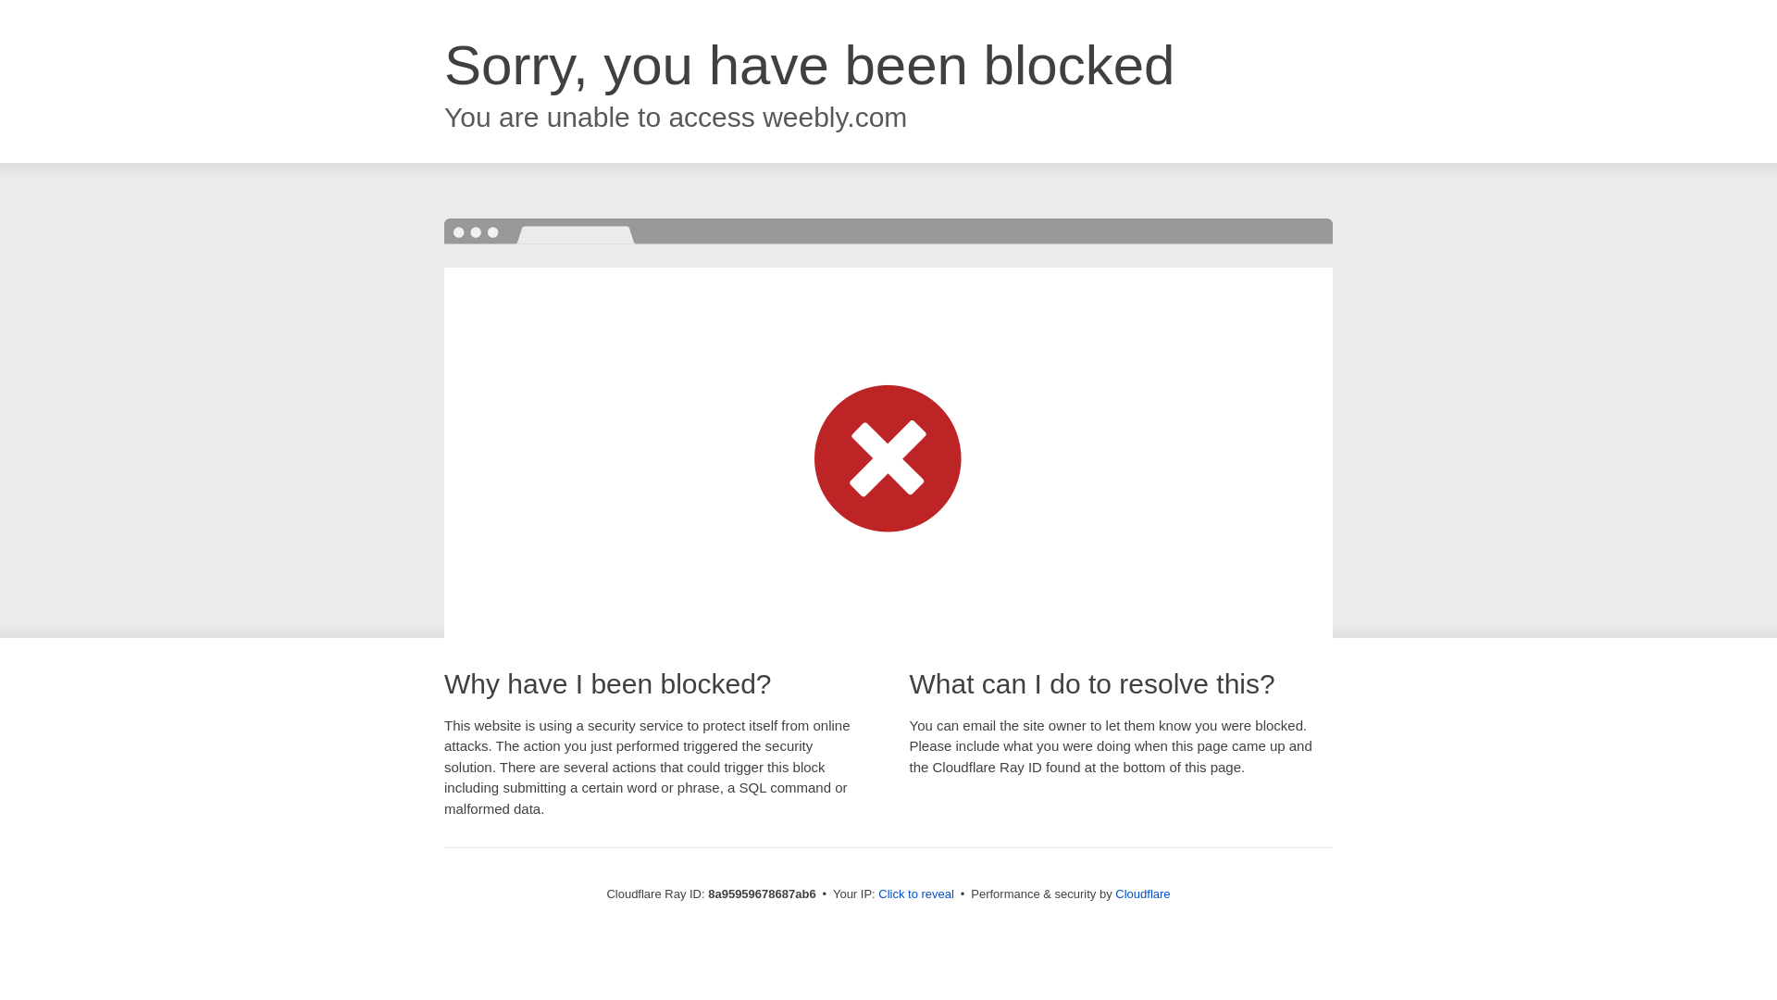 This screenshot has width=1777, height=1000. Describe the element at coordinates (916, 894) in the screenshot. I see `Click to reveal` at that location.